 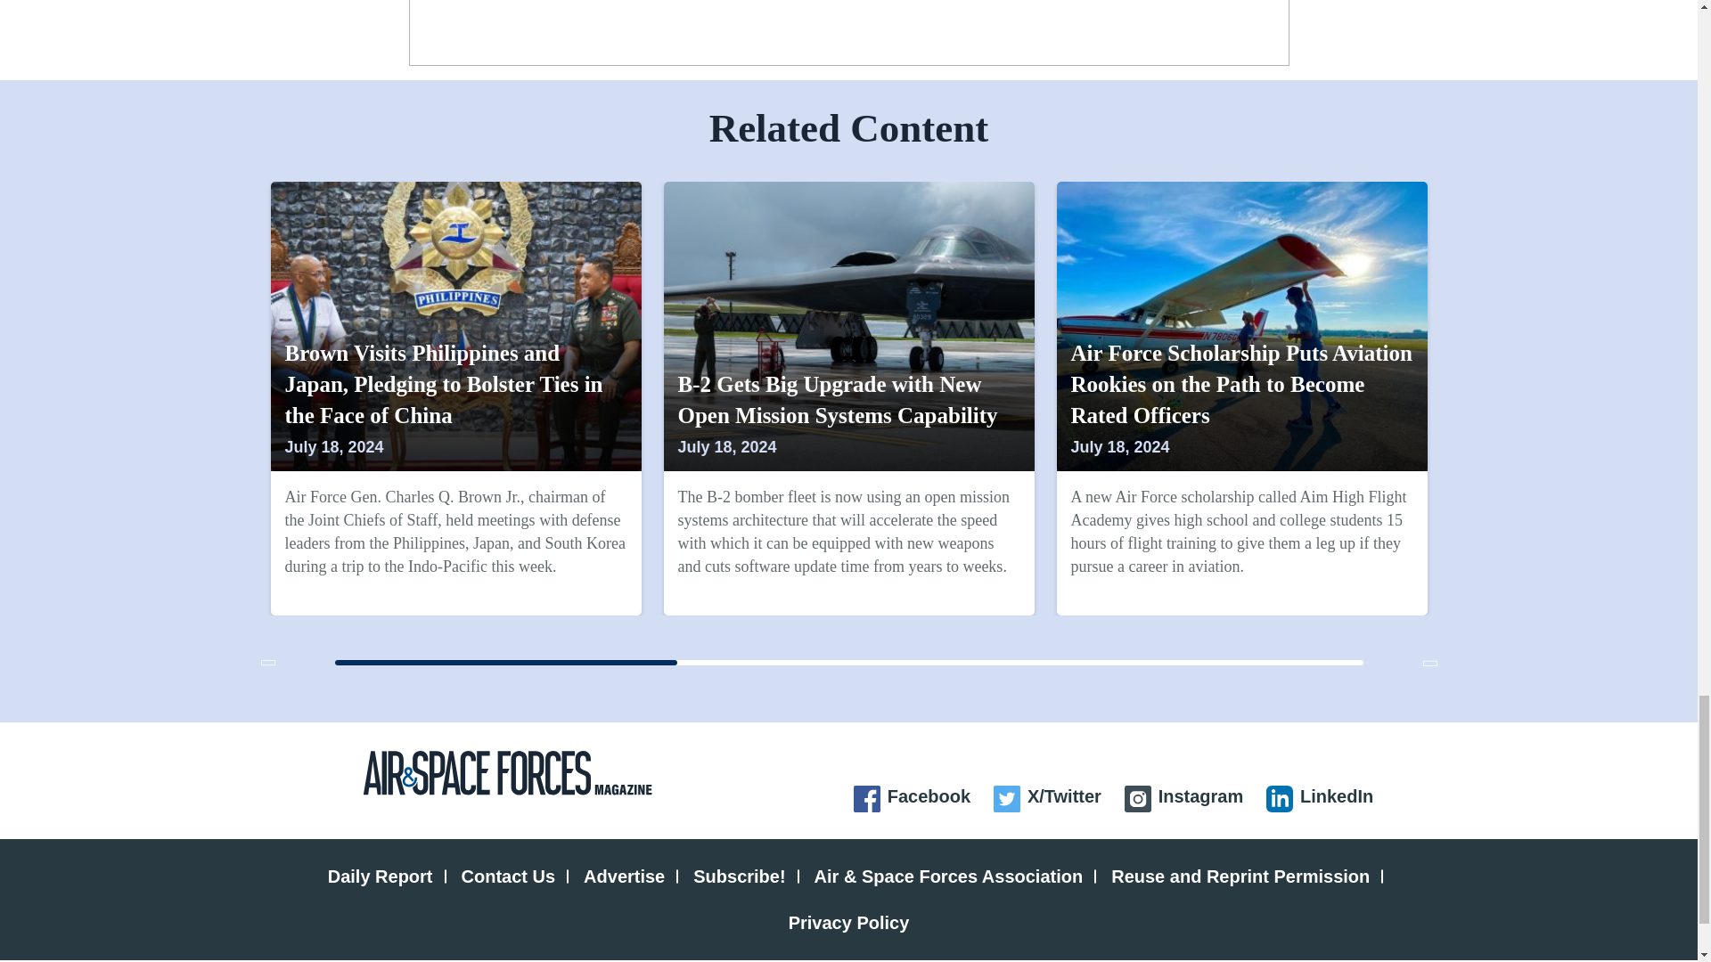 What do you see at coordinates (849, 29) in the screenshot?
I see `3rd party ad content` at bounding box center [849, 29].